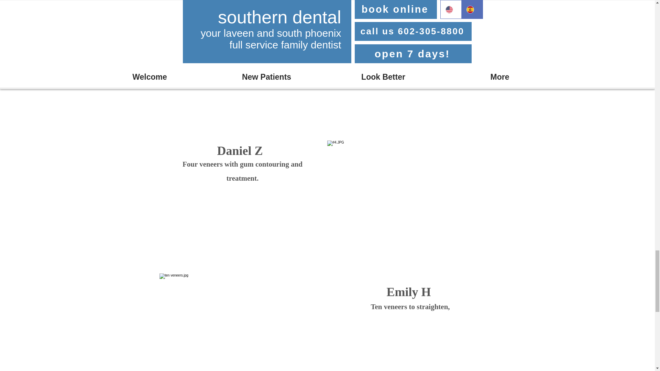  Describe the element at coordinates (410, 4) in the screenshot. I see `Invisalign Veneers 2.JPG` at that location.